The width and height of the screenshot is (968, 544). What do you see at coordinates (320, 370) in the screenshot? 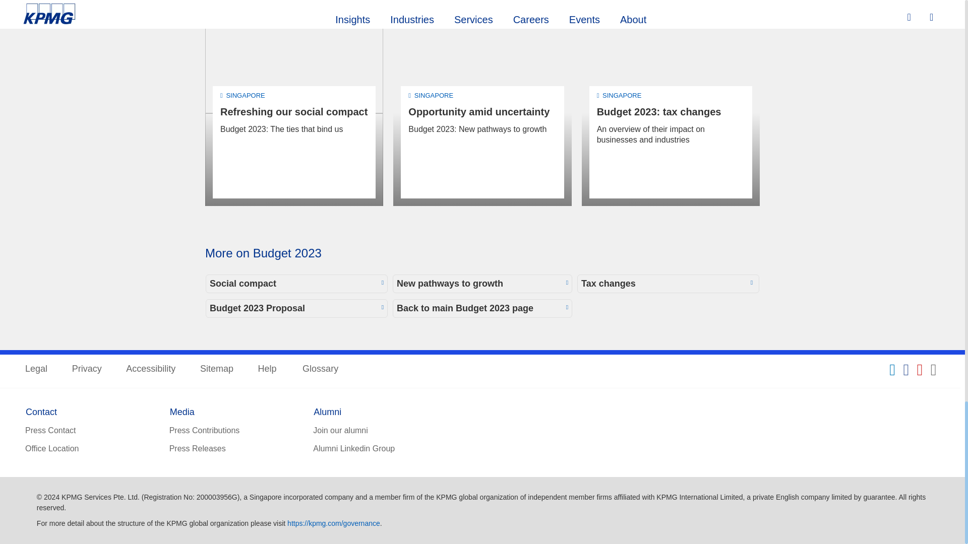
I see `Glossary` at bounding box center [320, 370].